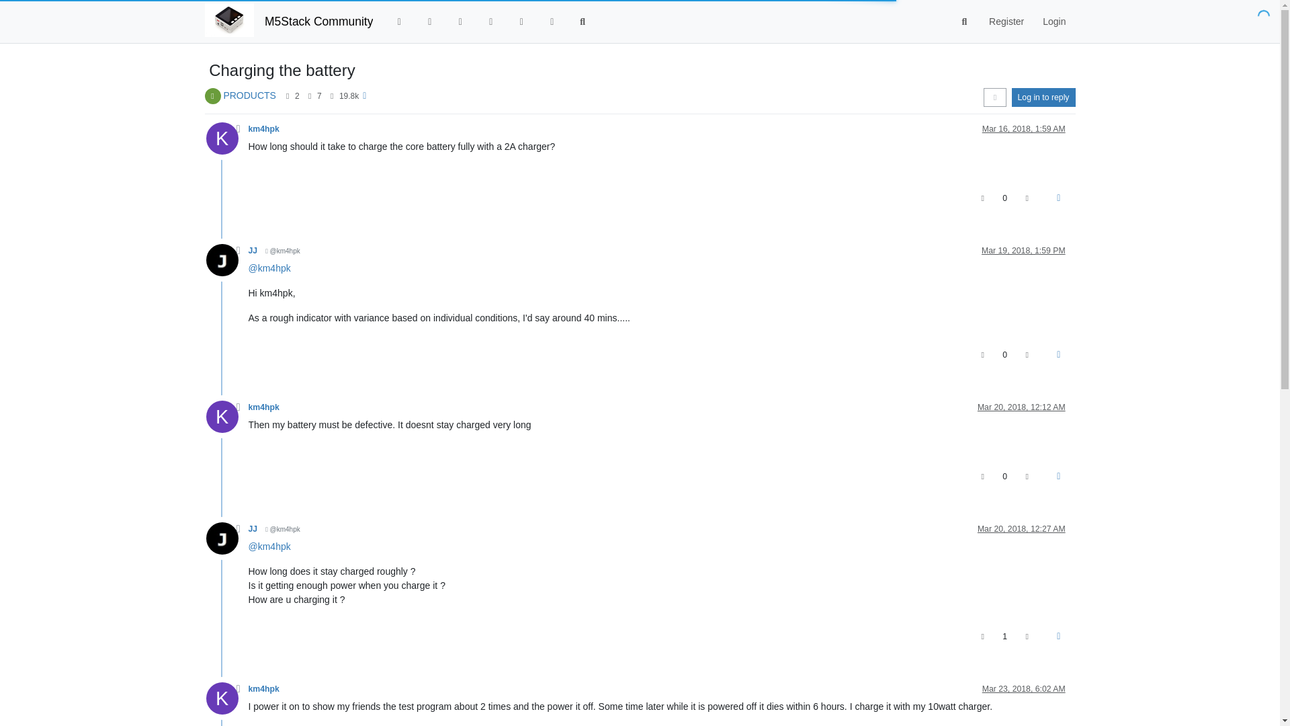 The width and height of the screenshot is (1290, 726). Describe the element at coordinates (965, 22) in the screenshot. I see `Search` at that location.